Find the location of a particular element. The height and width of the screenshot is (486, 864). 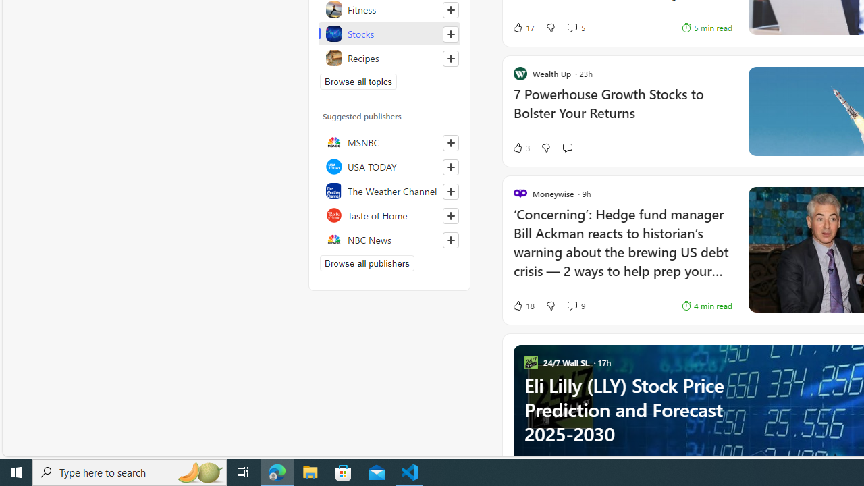

Browse all publishers is located at coordinates (367, 263).